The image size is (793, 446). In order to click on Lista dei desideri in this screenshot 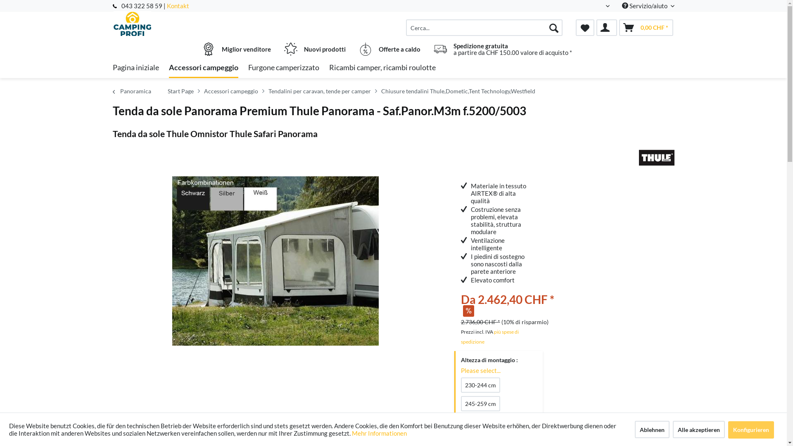, I will do `click(585, 28)`.